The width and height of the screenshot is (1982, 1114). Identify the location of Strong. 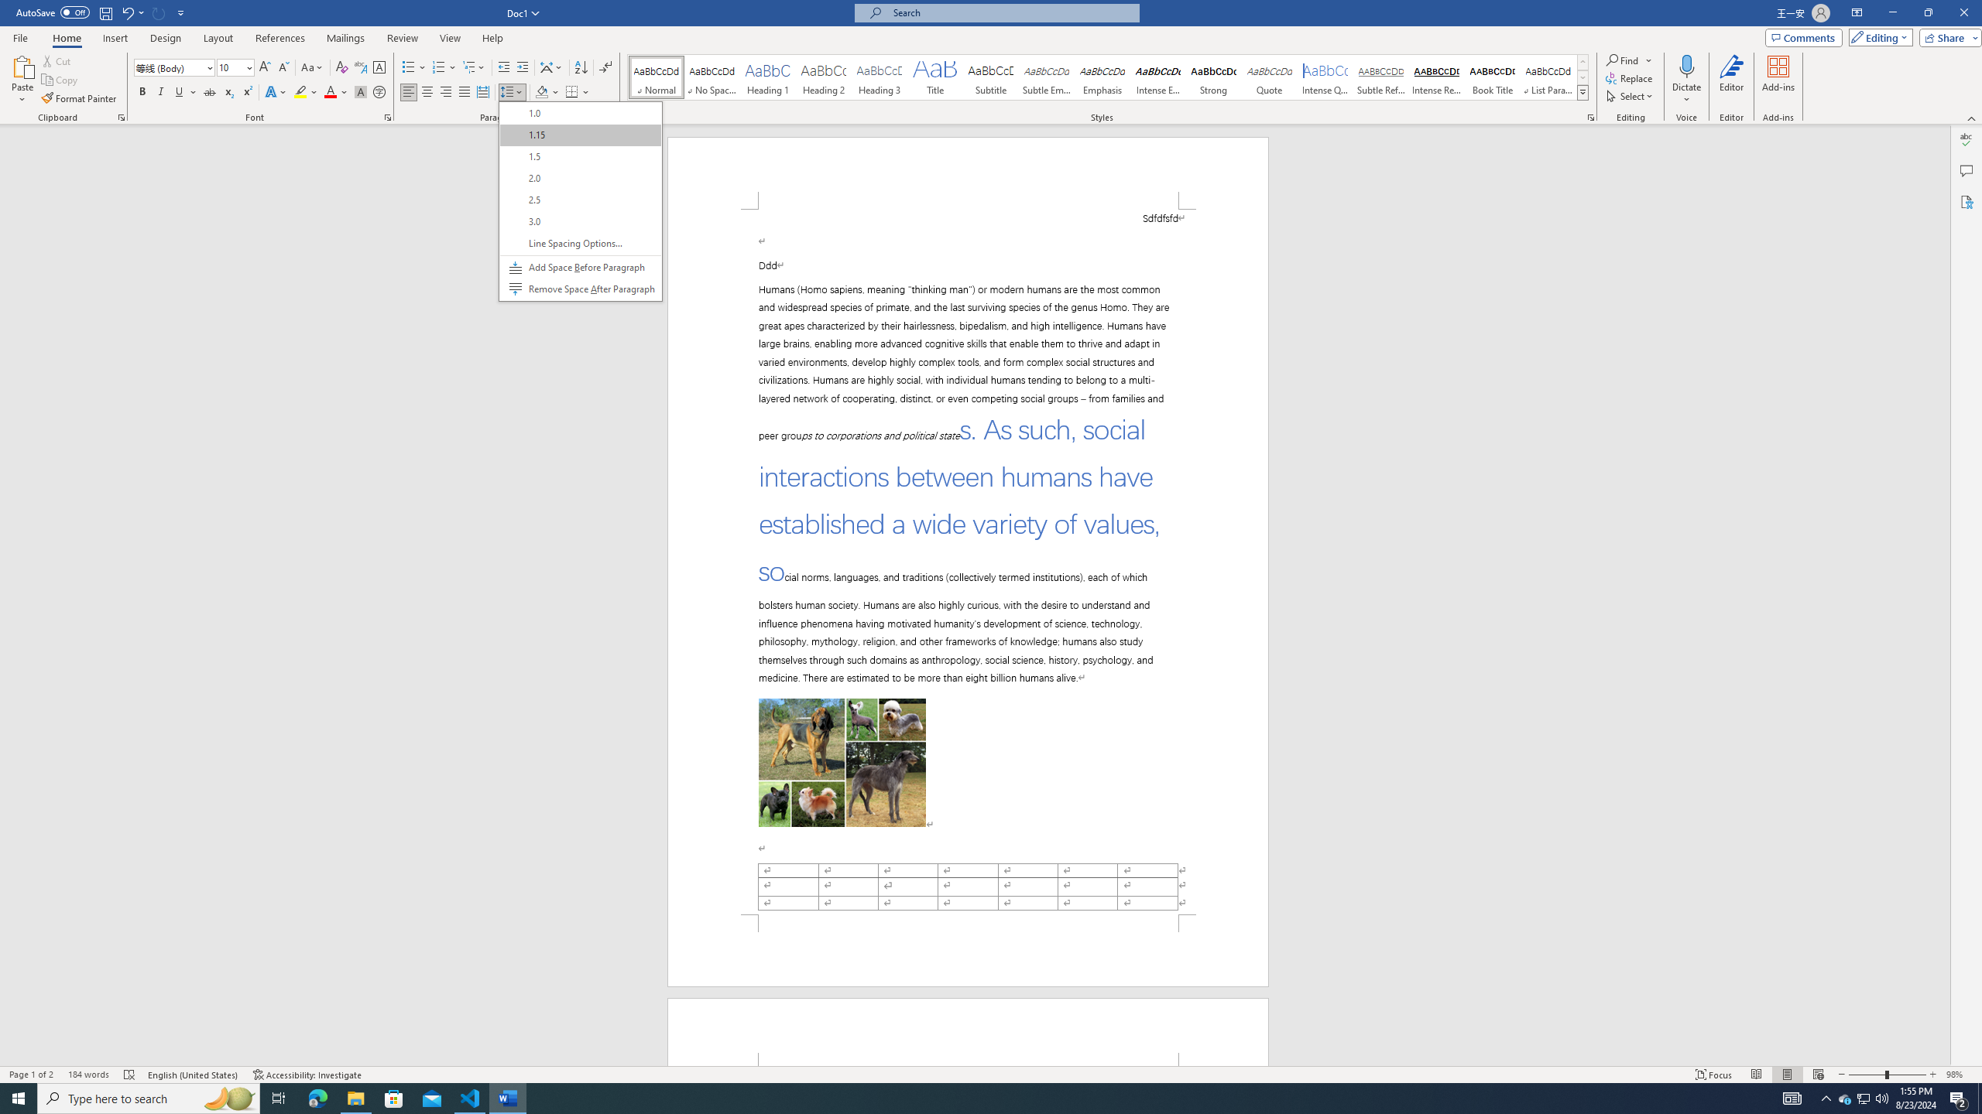
(1214, 77).